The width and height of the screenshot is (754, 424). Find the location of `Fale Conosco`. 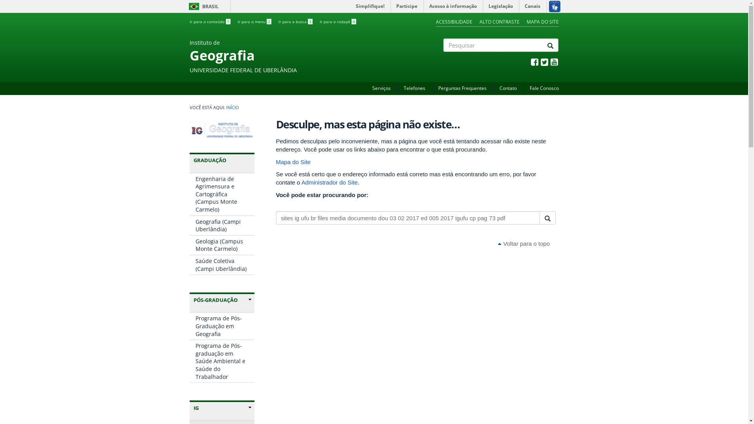

Fale Conosco is located at coordinates (544, 88).